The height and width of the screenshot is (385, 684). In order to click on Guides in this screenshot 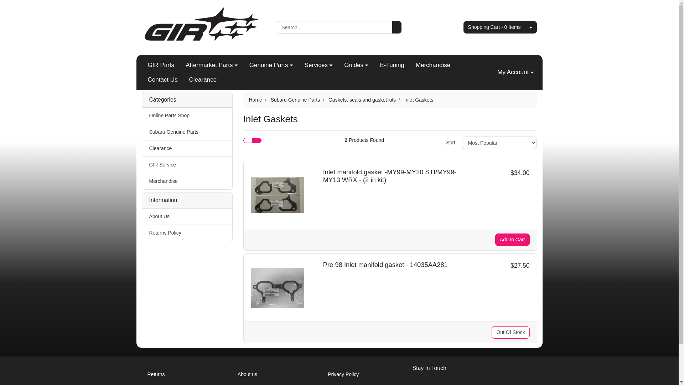, I will do `click(356, 65)`.